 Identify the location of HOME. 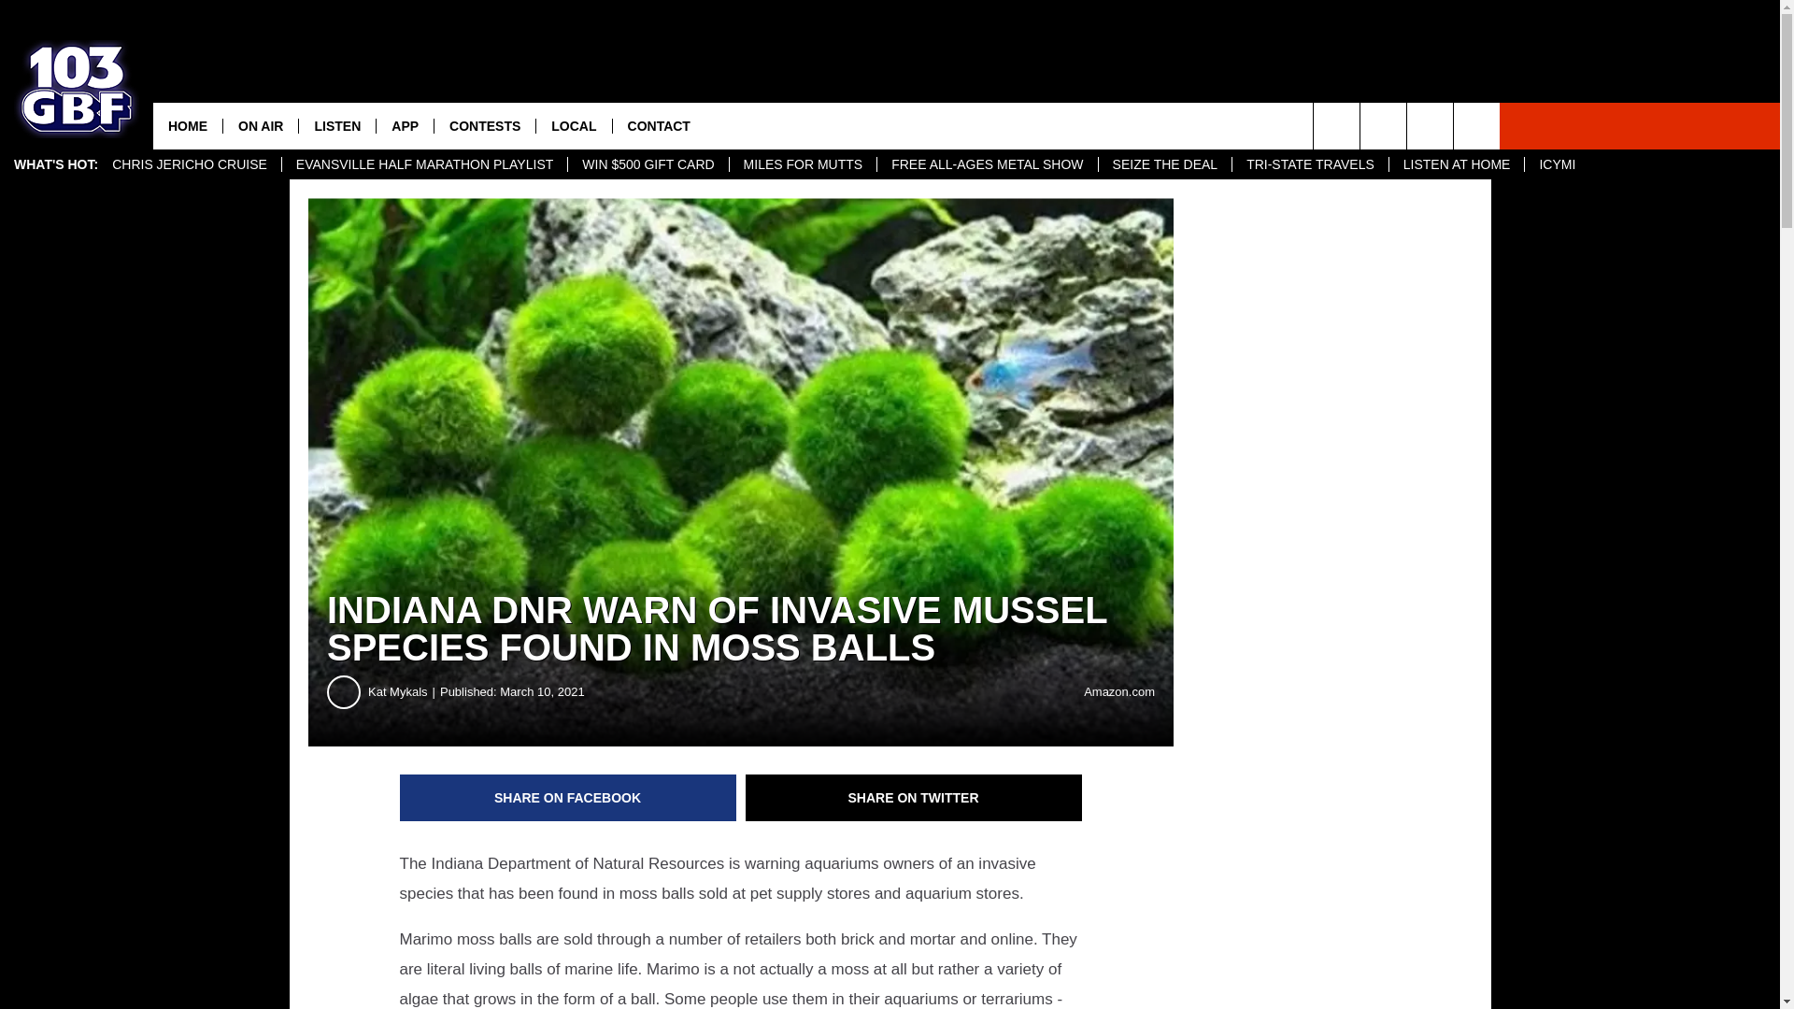
(187, 125).